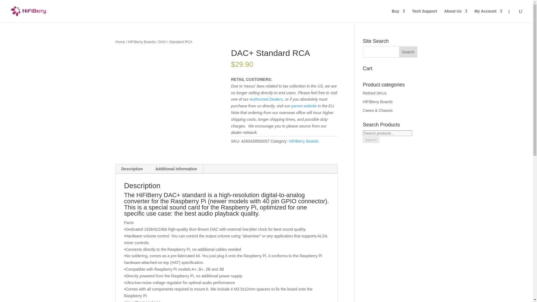 This screenshot has width=537, height=302. What do you see at coordinates (142, 41) in the screenshot?
I see `HiFiBerry Boards` at bounding box center [142, 41].